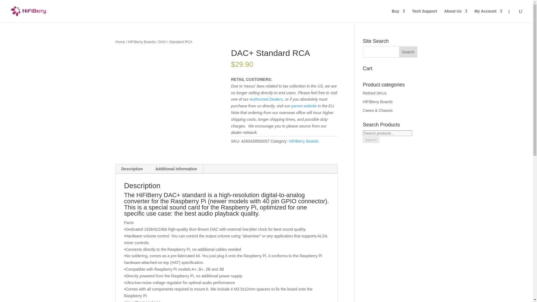 This screenshot has width=537, height=302. What do you see at coordinates (142, 41) in the screenshot?
I see `HiFiBerry Boards` at bounding box center [142, 41].